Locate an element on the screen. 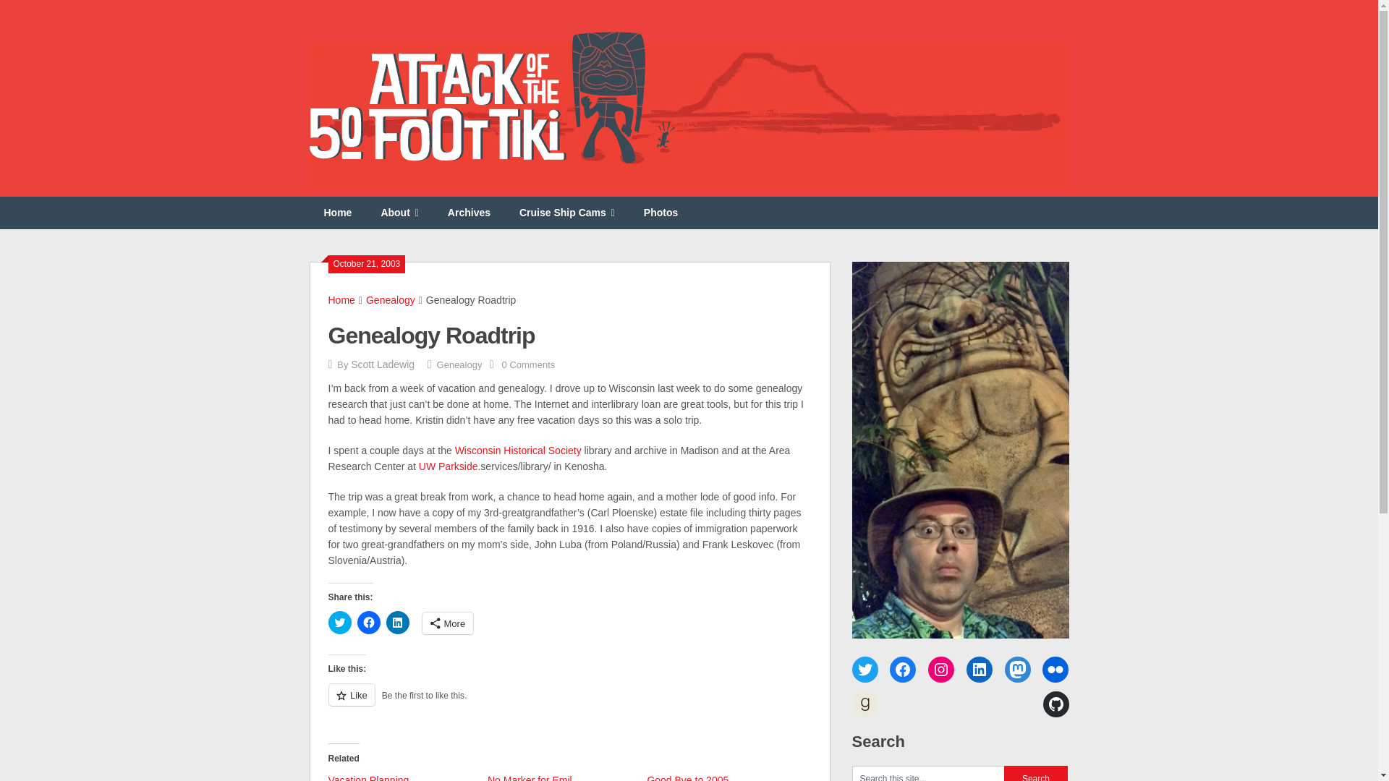 This screenshot has width=1389, height=781. Posts by Scott Ladewig is located at coordinates (382, 364).